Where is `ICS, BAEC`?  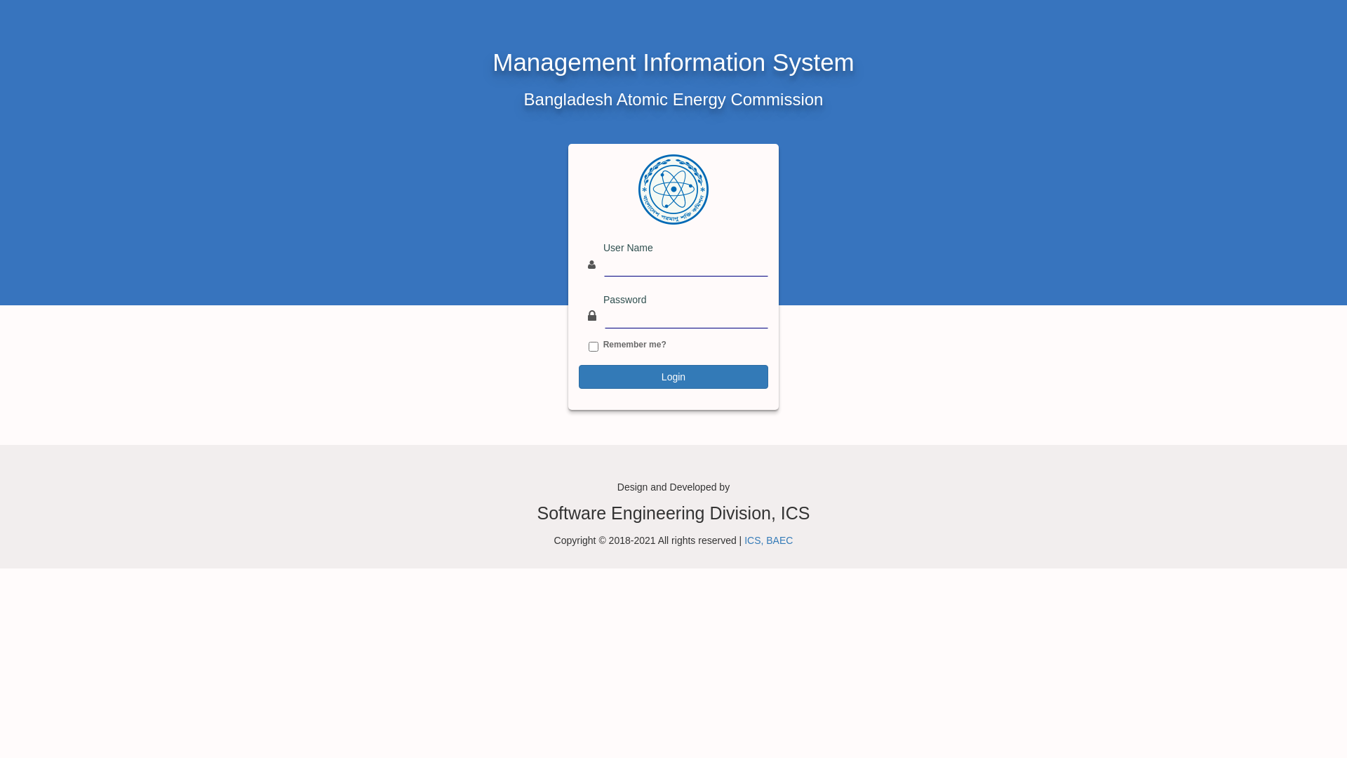
ICS, BAEC is located at coordinates (769, 540).